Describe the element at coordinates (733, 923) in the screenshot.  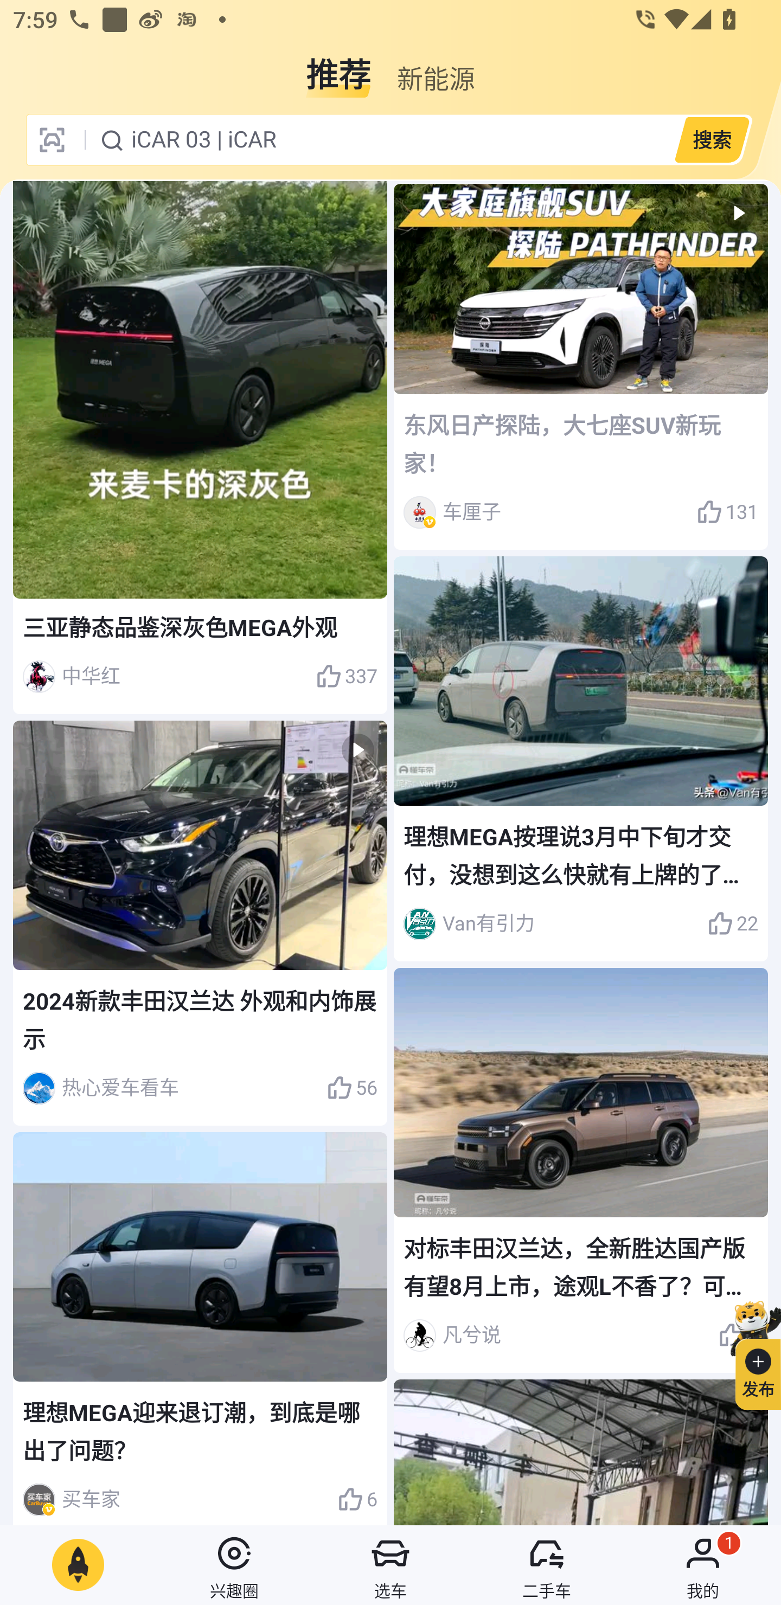
I see `22` at that location.